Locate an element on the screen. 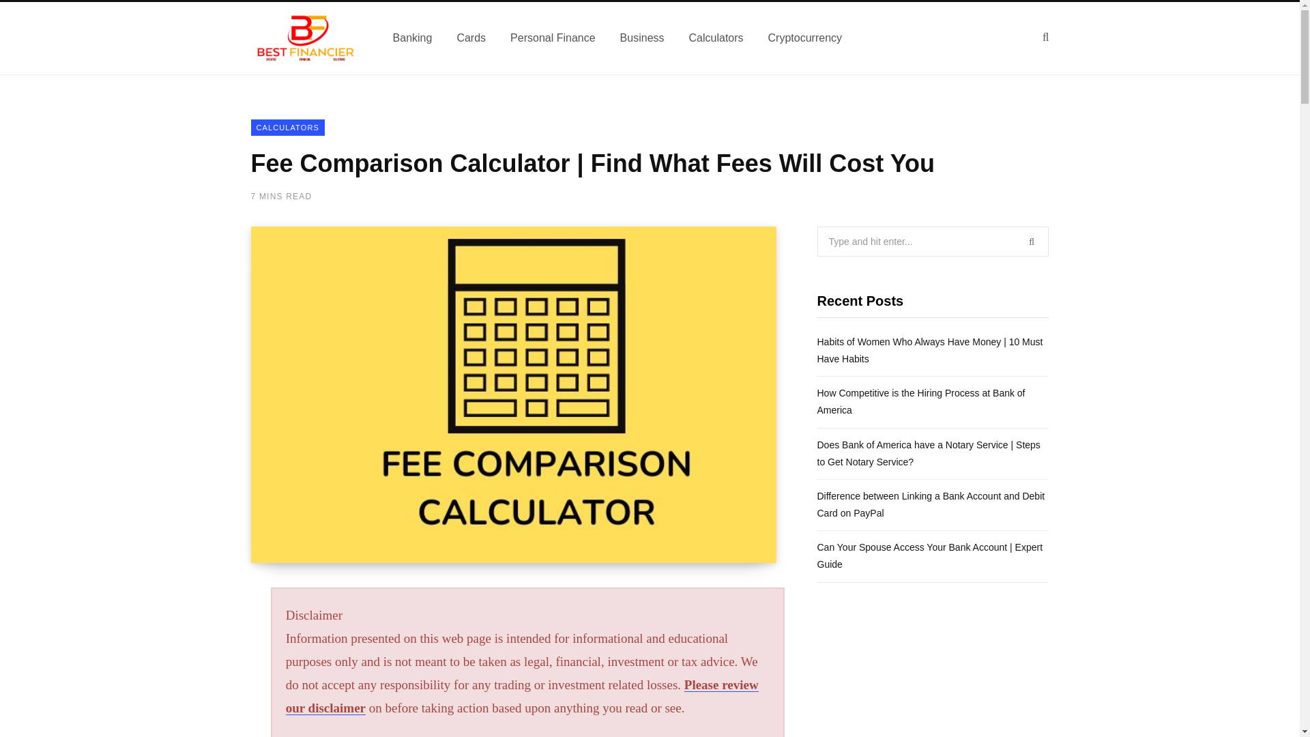  Calculators is located at coordinates (716, 38).